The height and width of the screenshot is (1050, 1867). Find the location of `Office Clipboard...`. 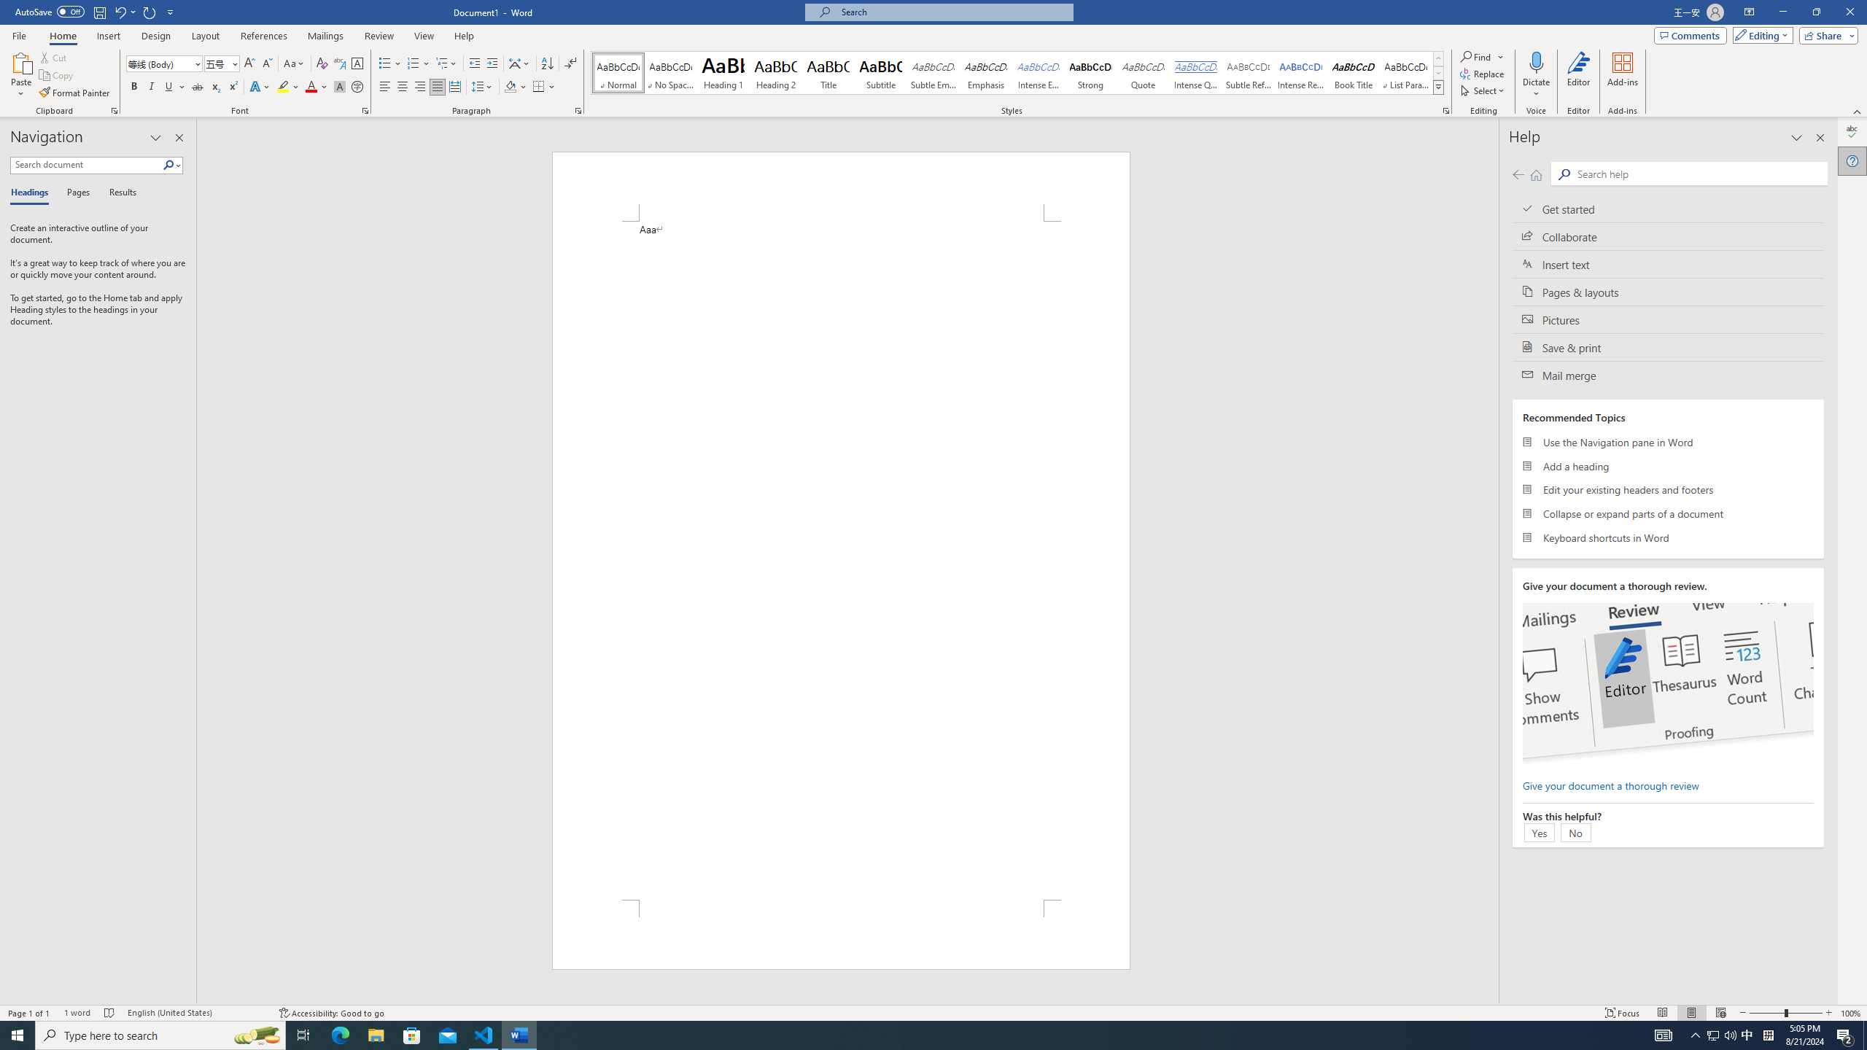

Office Clipboard... is located at coordinates (114, 111).